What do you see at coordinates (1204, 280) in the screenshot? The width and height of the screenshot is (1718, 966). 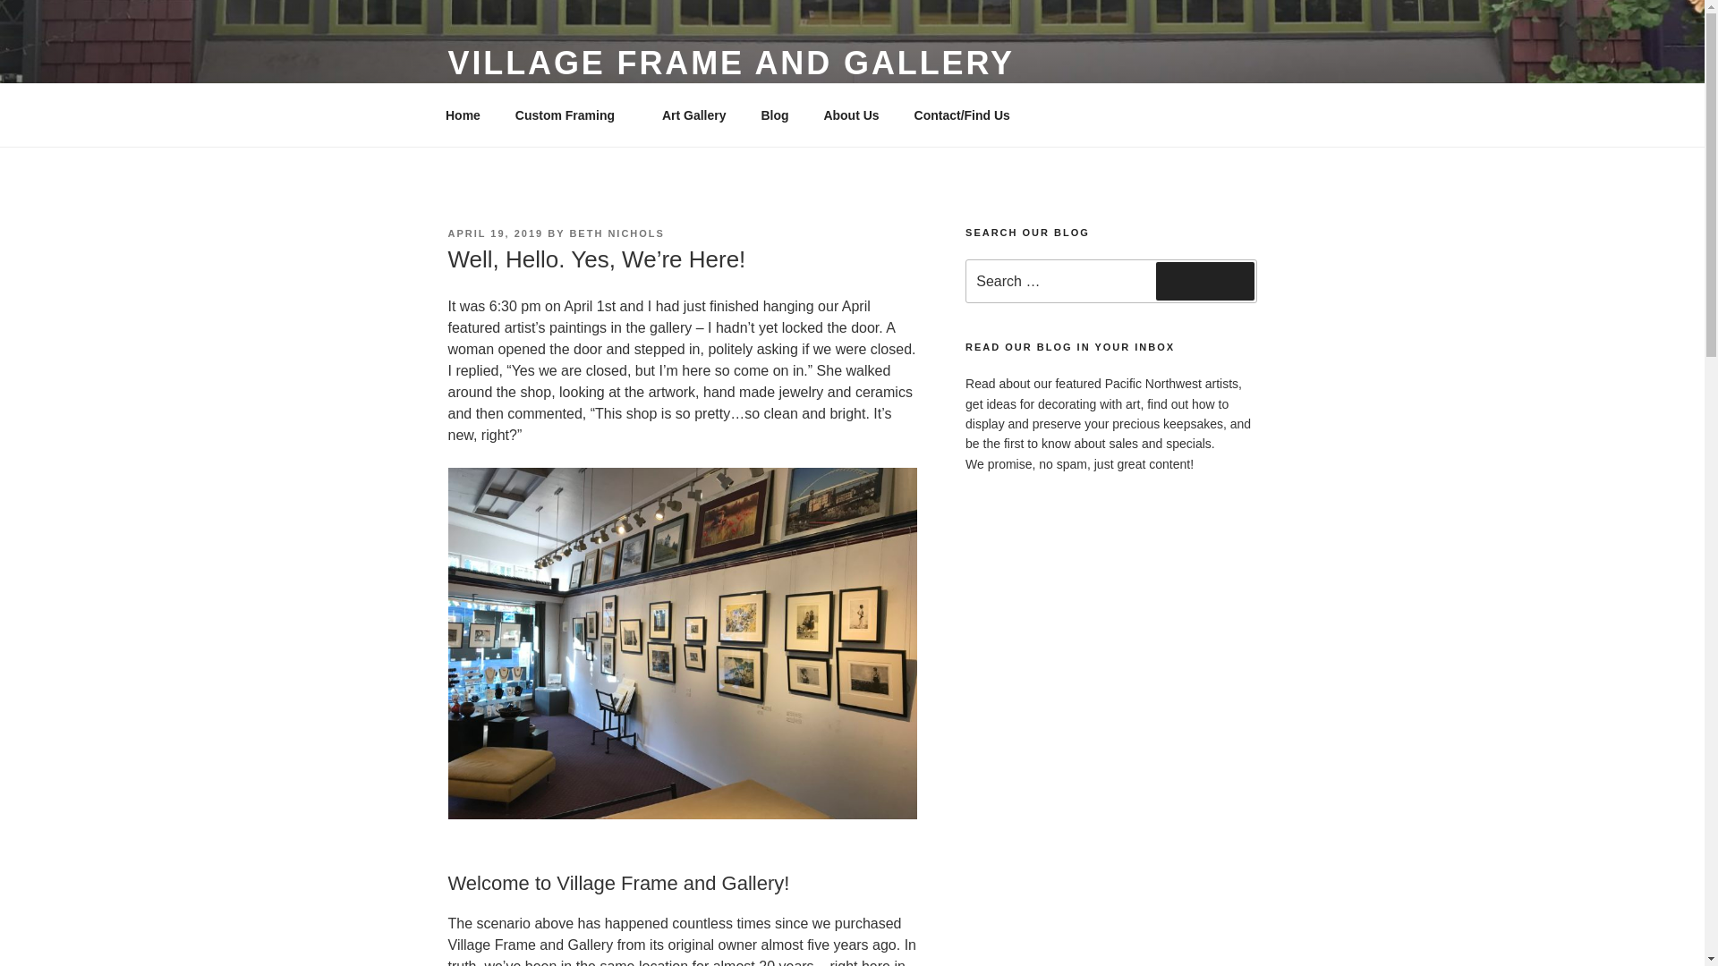 I see `Search` at bounding box center [1204, 280].